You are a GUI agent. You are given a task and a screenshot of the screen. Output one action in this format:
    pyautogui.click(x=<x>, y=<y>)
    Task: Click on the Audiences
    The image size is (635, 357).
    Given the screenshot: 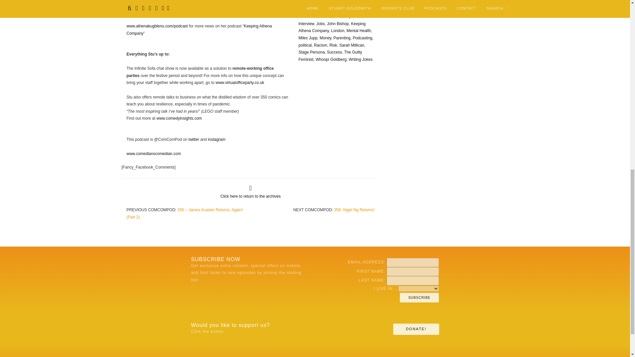 What is the action you would take?
    pyautogui.click(x=308, y=2)
    